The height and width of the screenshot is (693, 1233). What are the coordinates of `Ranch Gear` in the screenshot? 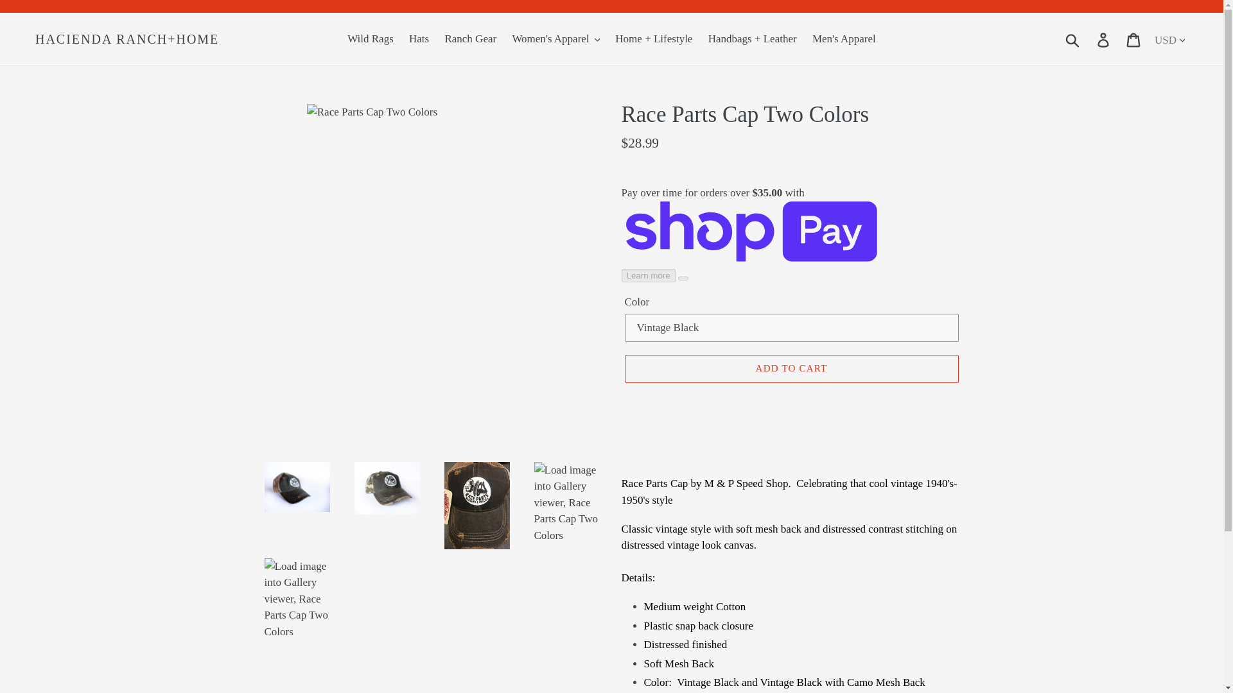 It's located at (470, 38).